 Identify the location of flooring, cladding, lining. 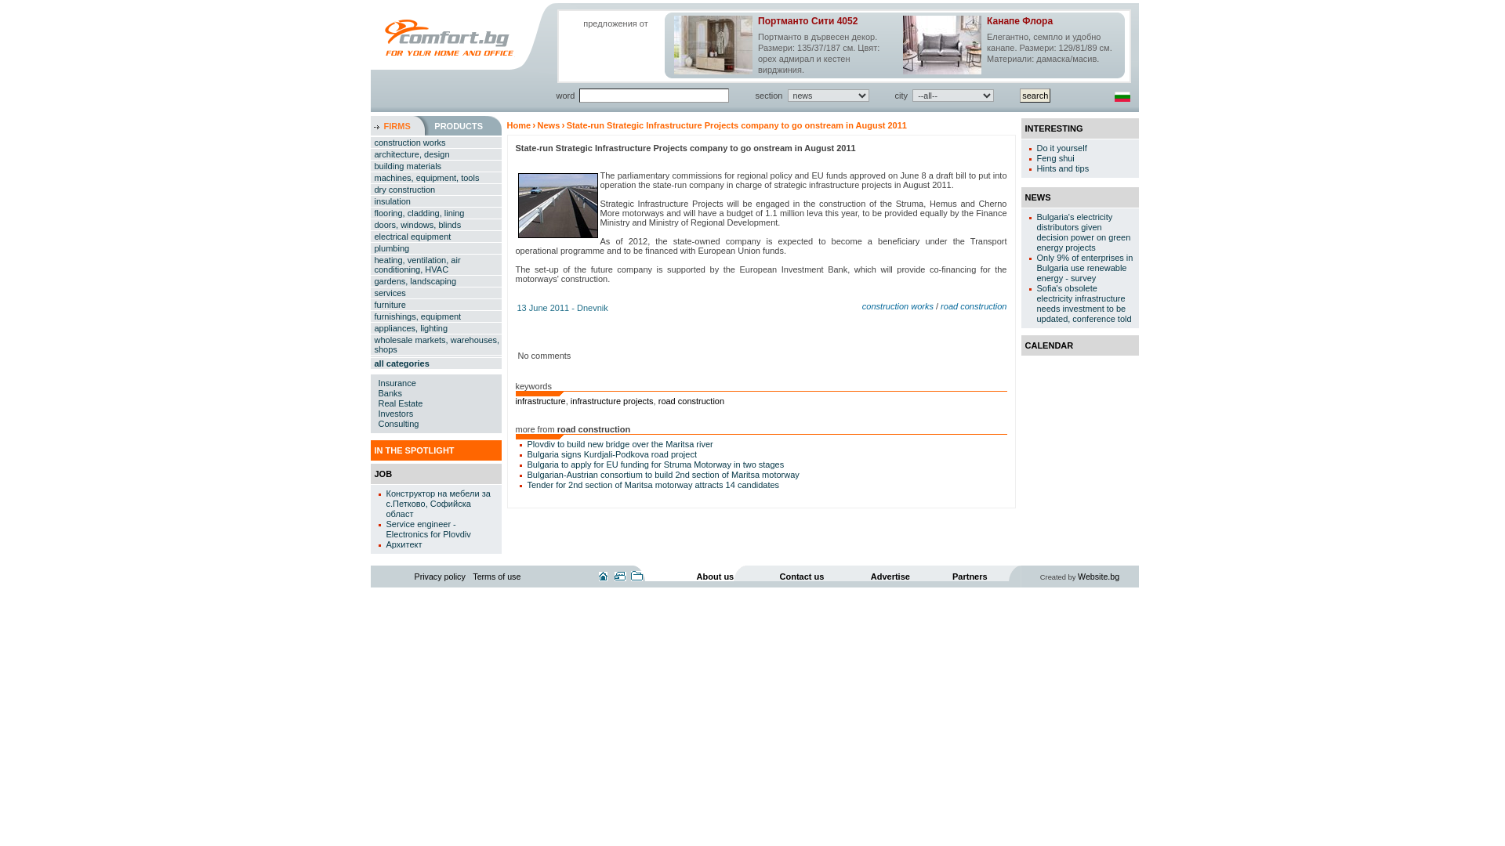
(436, 213).